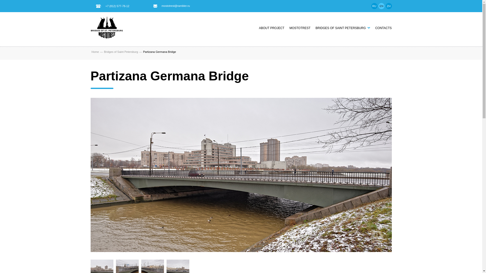 The height and width of the screenshot is (273, 486). Describe the element at coordinates (95, 51) in the screenshot. I see `Home` at that location.